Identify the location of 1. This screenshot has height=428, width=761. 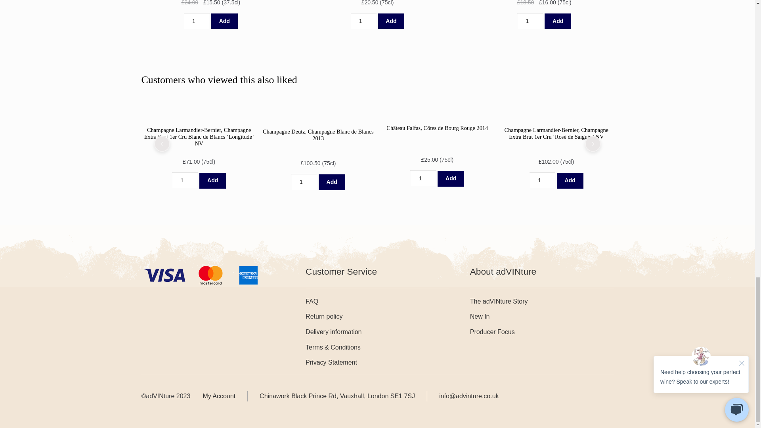
(185, 181).